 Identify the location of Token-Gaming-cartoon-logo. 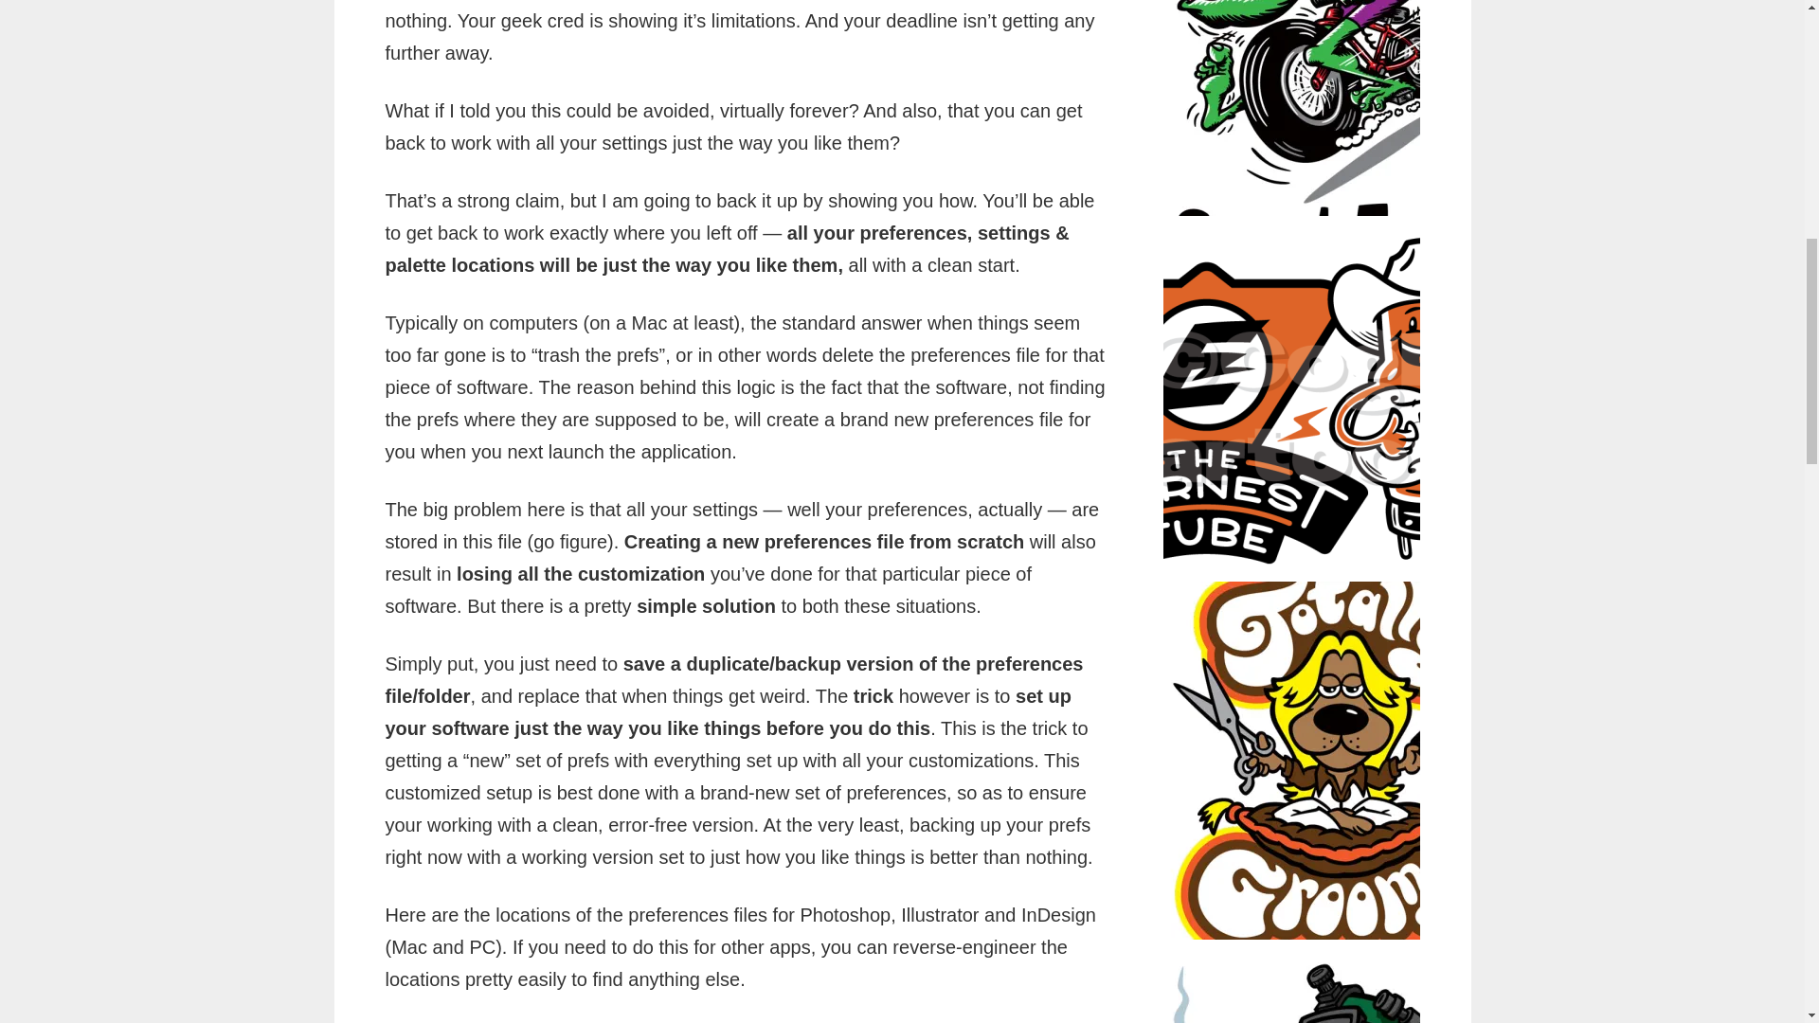
(1342, 983).